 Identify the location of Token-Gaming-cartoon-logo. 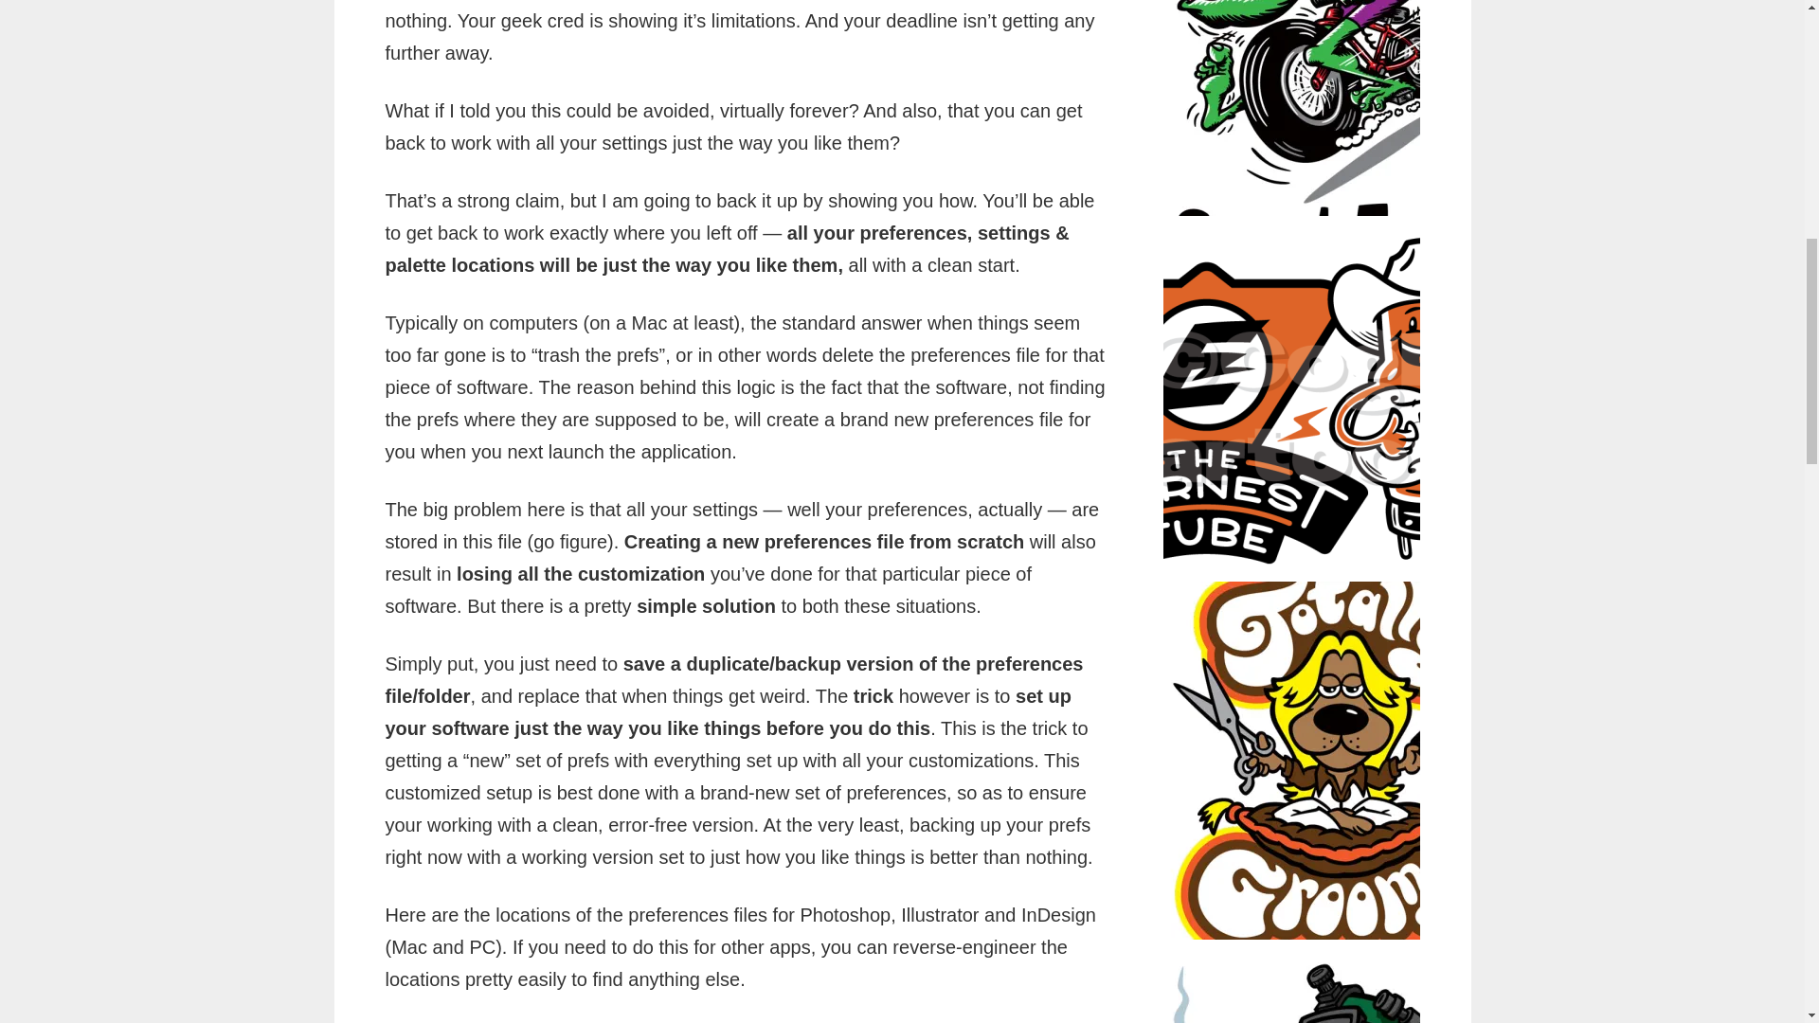
(1342, 983).